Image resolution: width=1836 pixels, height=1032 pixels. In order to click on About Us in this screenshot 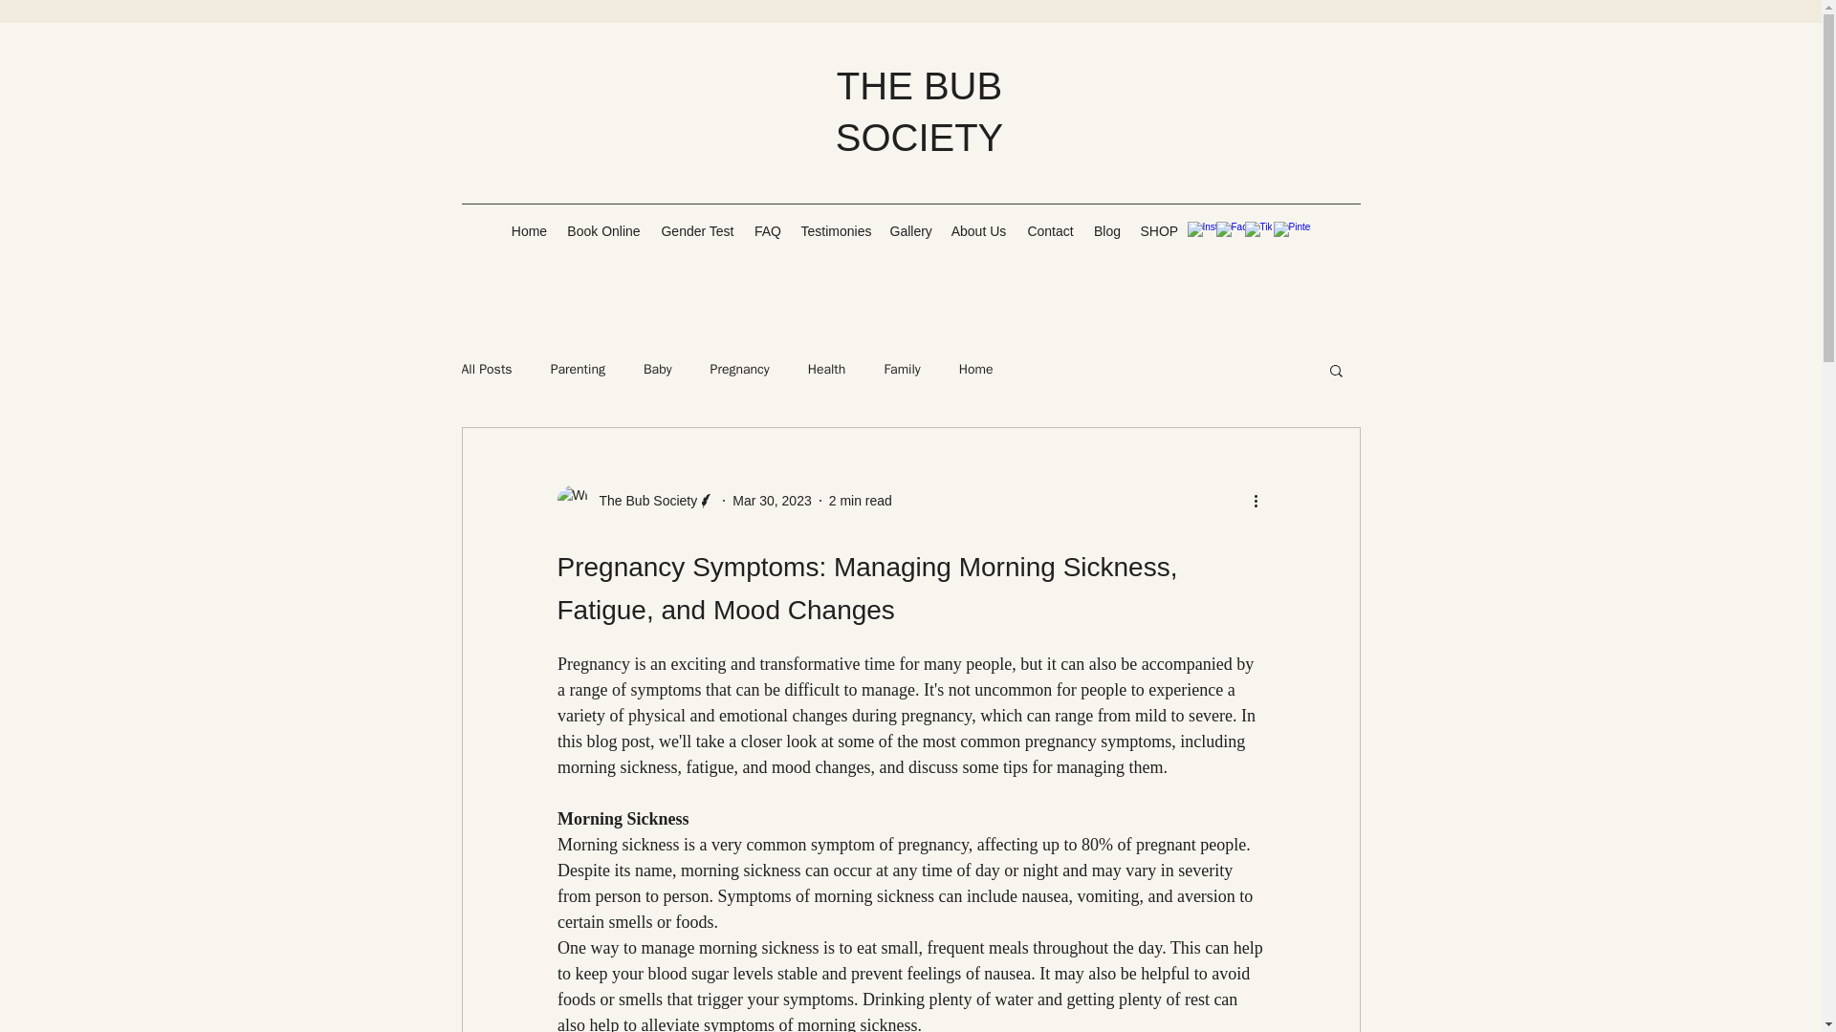, I will do `click(978, 231)`.